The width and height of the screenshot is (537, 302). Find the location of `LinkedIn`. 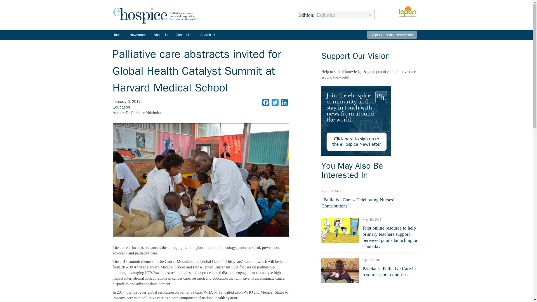

LinkedIn is located at coordinates (284, 102).